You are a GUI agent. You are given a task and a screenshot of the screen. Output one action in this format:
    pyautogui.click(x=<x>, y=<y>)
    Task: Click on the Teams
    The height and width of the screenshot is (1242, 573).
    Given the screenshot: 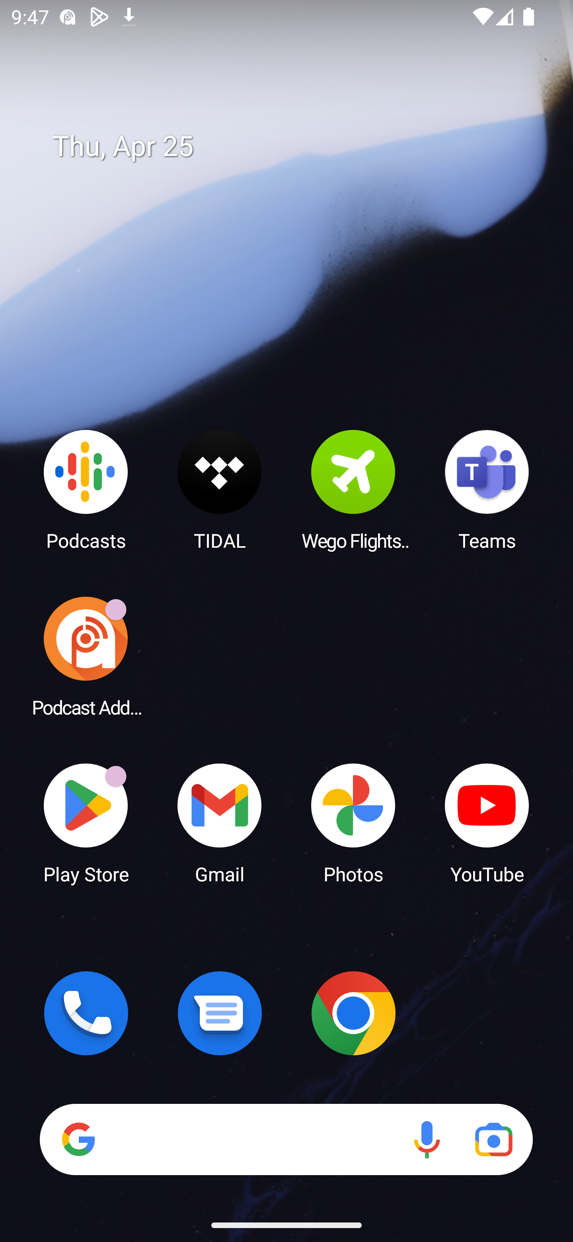 What is the action you would take?
    pyautogui.click(x=487, y=489)
    